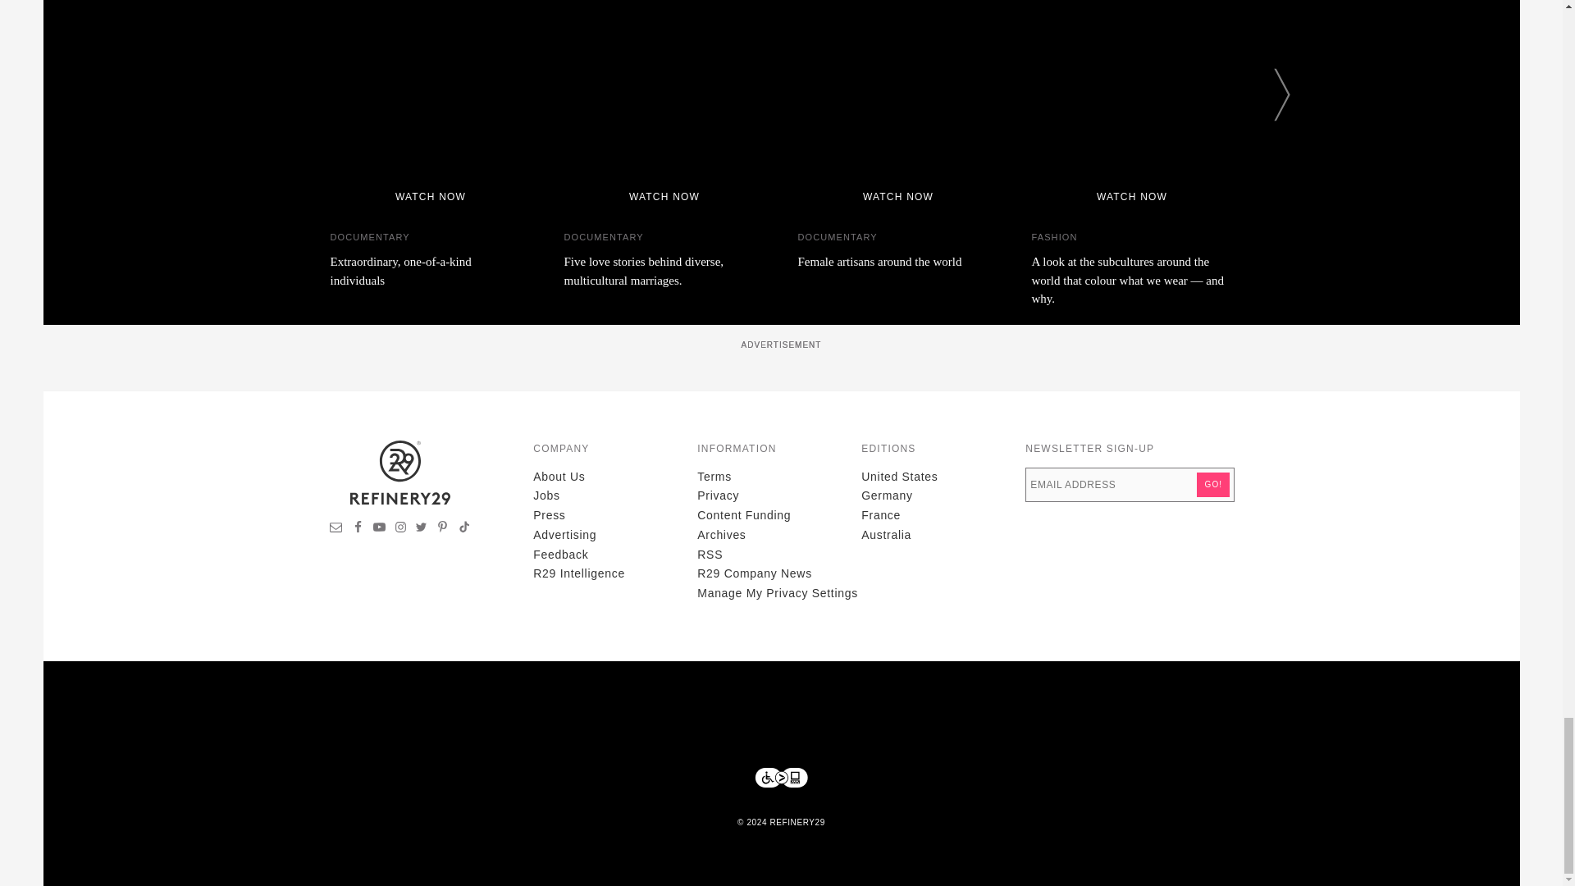 The width and height of the screenshot is (1575, 886). I want to click on Sign up for newsletters, so click(336, 529).